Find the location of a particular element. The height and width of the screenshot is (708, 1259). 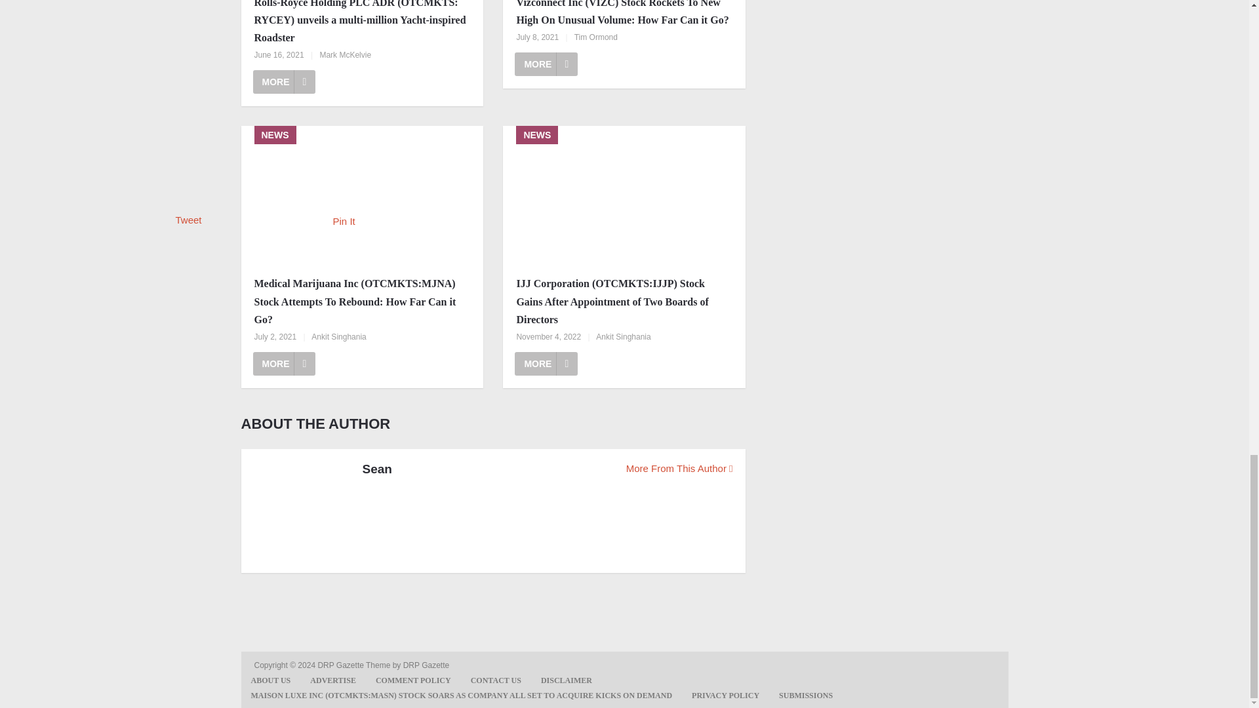

Ankit Singhania is located at coordinates (623, 336).